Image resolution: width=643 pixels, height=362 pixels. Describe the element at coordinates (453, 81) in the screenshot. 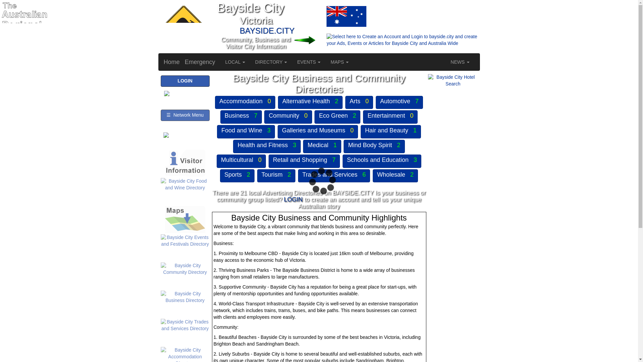

I see `Bayside City Hotel Search Engine` at that location.